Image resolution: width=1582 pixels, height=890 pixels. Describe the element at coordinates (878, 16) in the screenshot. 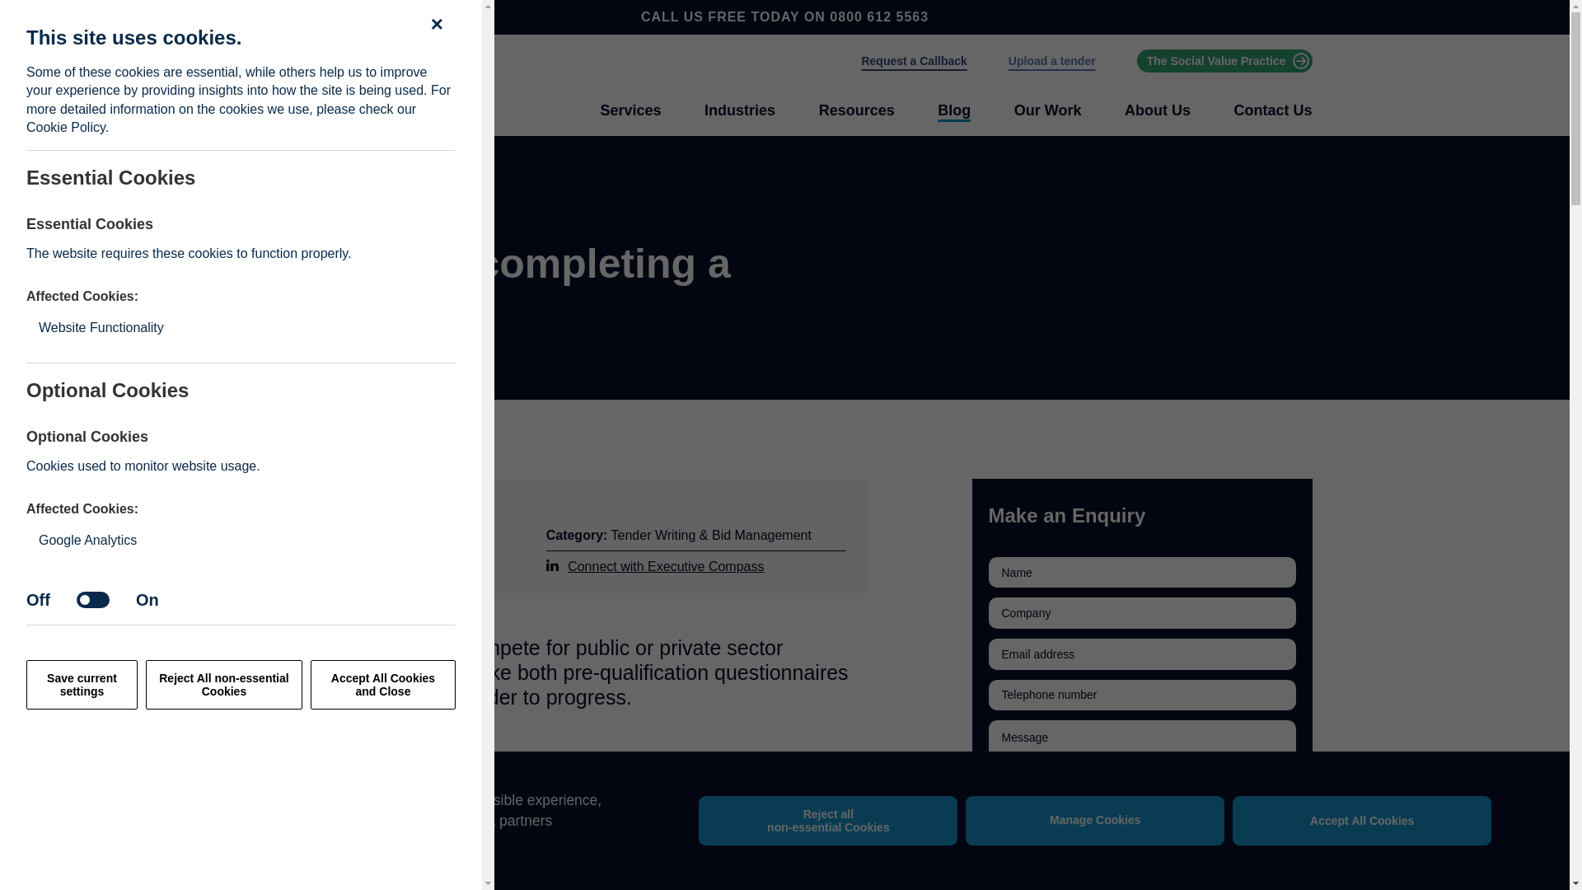

I see `Call us now on 0800 612 5563` at that location.